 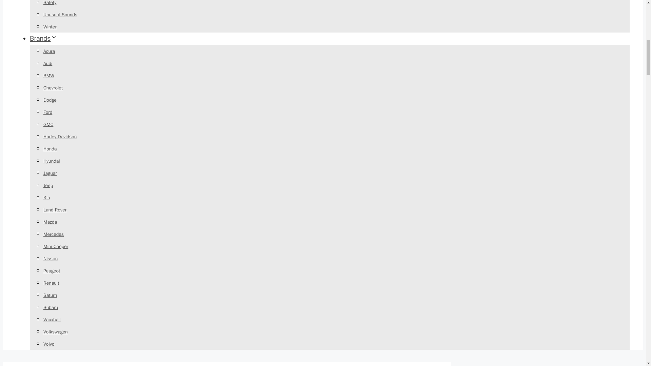 What do you see at coordinates (48, 124) in the screenshot?
I see `GMC` at bounding box center [48, 124].